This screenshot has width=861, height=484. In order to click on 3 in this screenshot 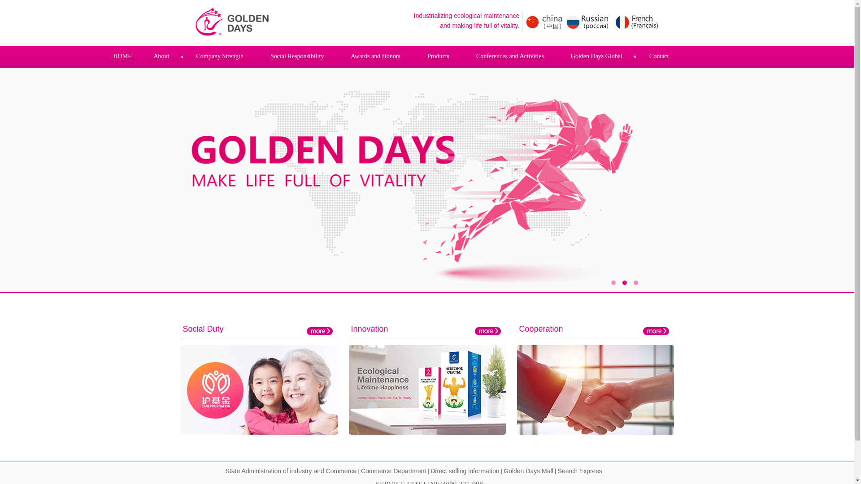, I will do `click(635, 283)`.